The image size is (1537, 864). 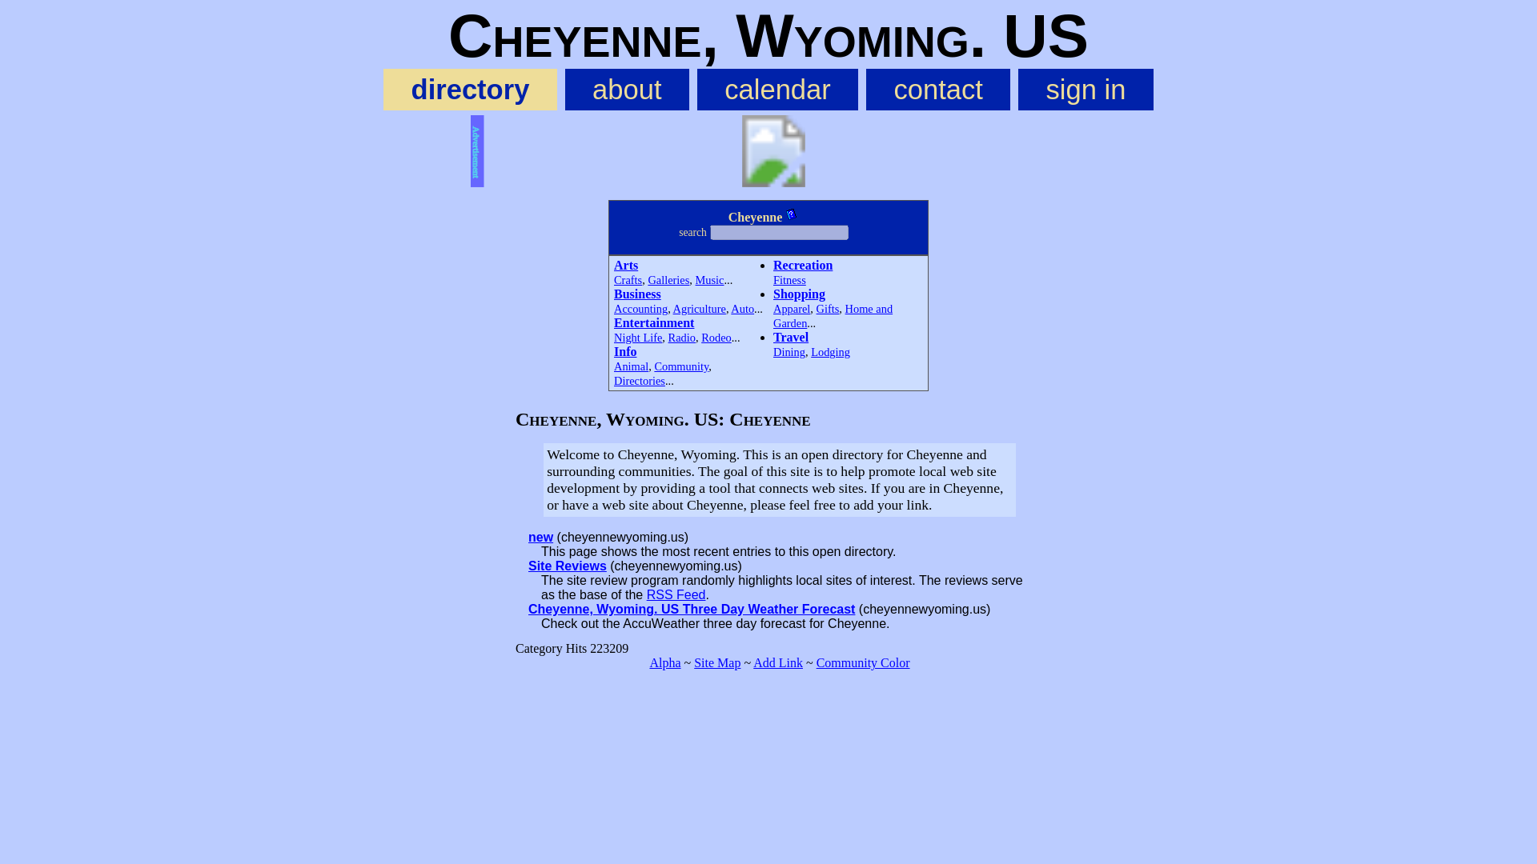 What do you see at coordinates (664, 662) in the screenshot?
I see `Alphabetical Listing of Sites` at bounding box center [664, 662].